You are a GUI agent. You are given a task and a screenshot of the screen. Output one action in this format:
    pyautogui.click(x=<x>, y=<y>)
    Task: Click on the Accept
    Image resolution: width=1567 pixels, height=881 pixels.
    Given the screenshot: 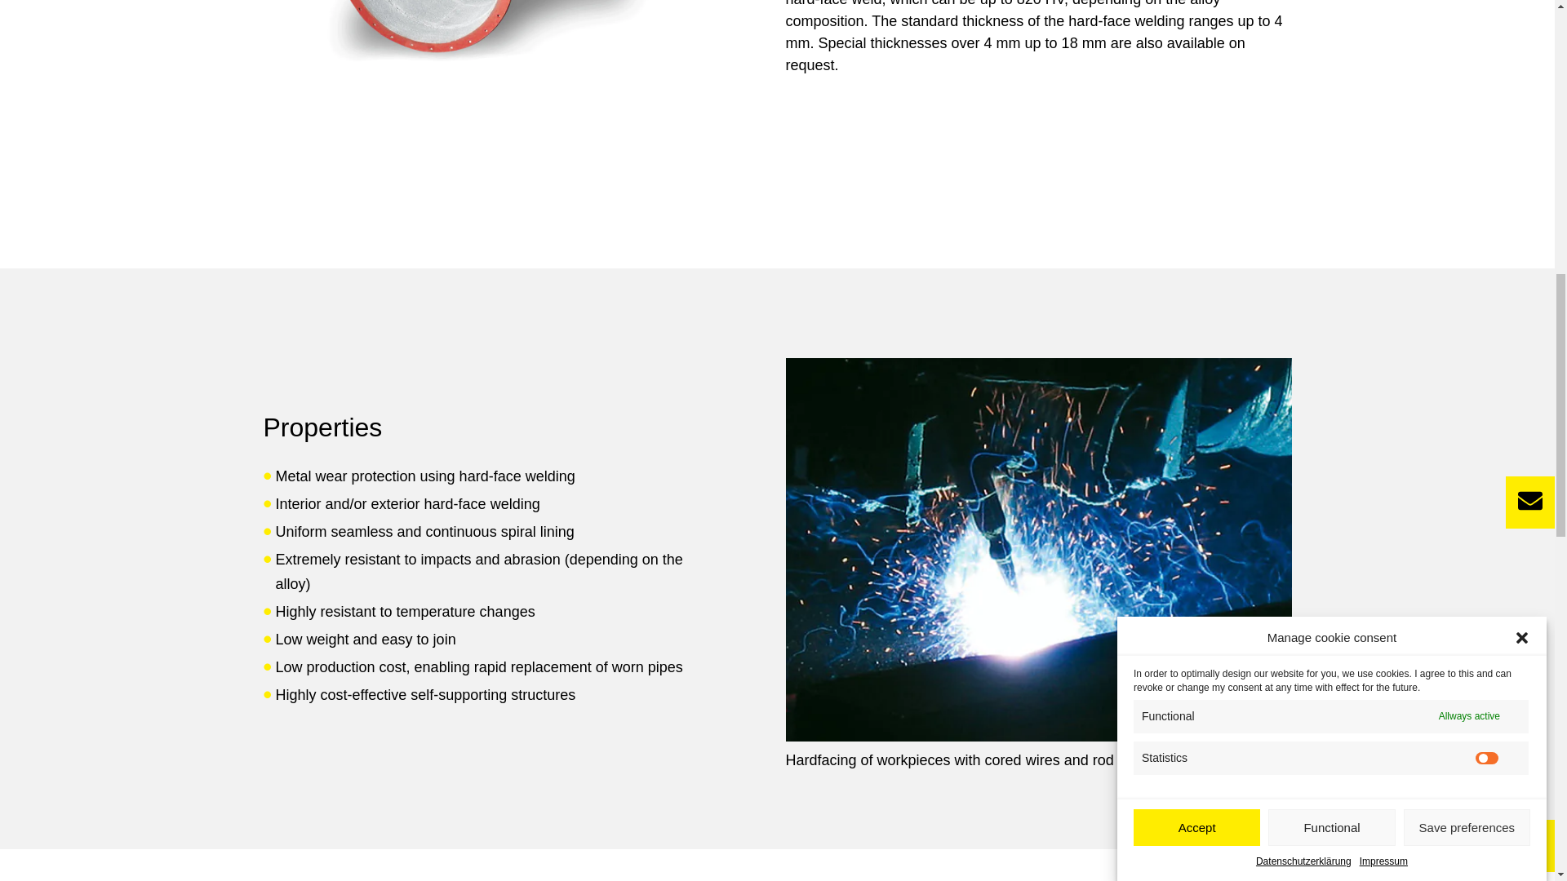 What is the action you would take?
    pyautogui.click(x=1196, y=240)
    